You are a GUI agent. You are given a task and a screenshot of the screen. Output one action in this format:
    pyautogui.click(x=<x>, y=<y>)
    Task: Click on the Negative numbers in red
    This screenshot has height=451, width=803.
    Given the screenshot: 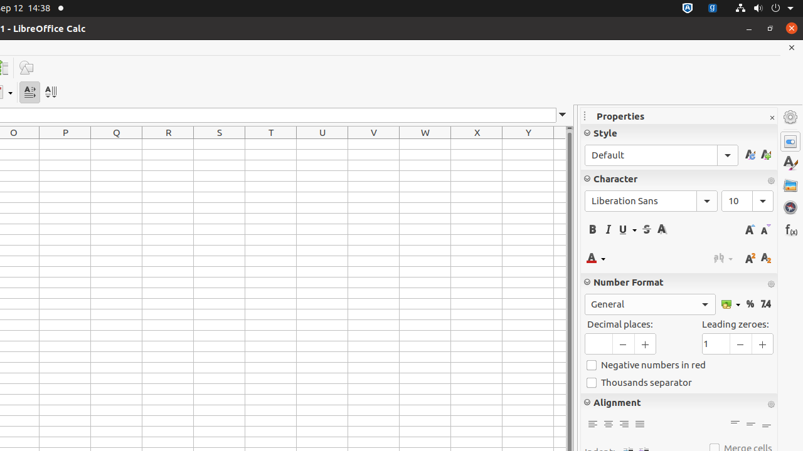 What is the action you would take?
    pyautogui.click(x=679, y=365)
    